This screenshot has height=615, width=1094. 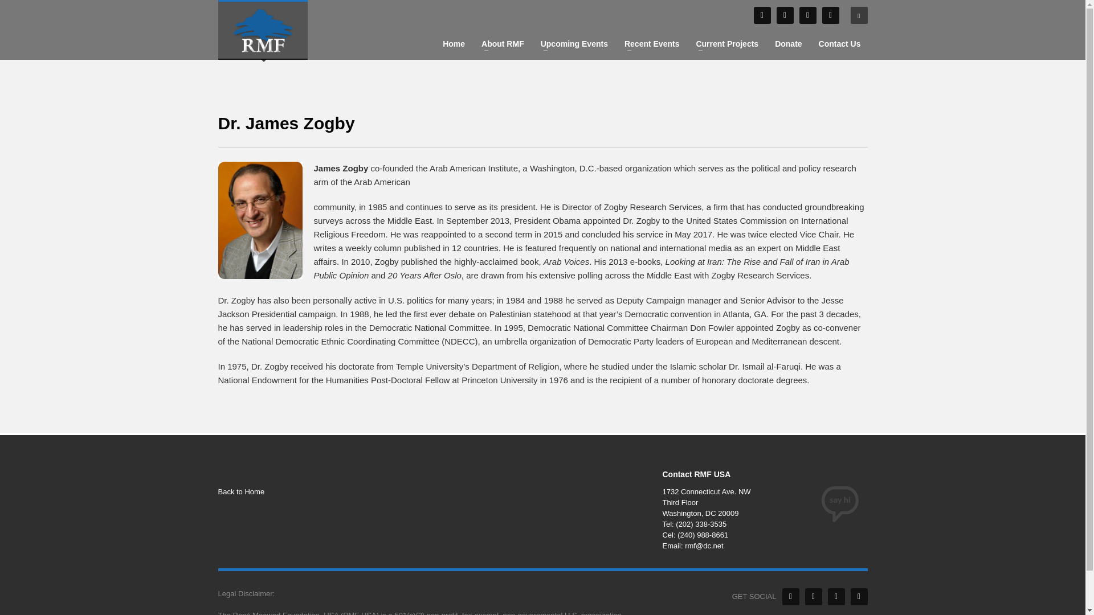 What do you see at coordinates (813, 596) in the screenshot?
I see `Twitter` at bounding box center [813, 596].